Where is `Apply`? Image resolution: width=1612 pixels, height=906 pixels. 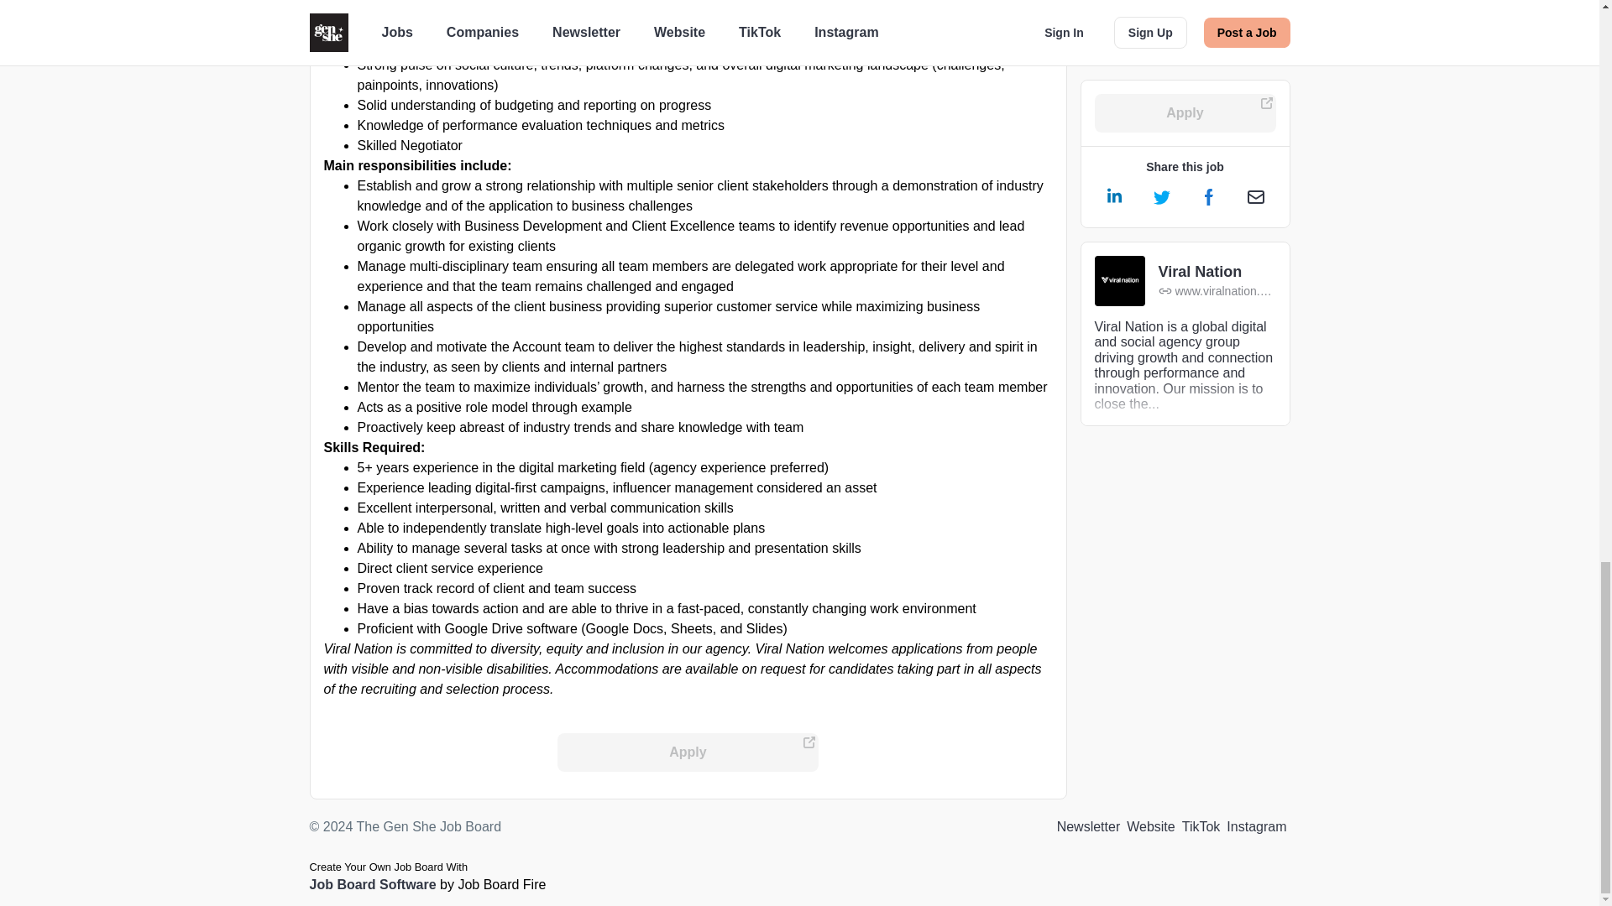
Apply is located at coordinates (688, 752).